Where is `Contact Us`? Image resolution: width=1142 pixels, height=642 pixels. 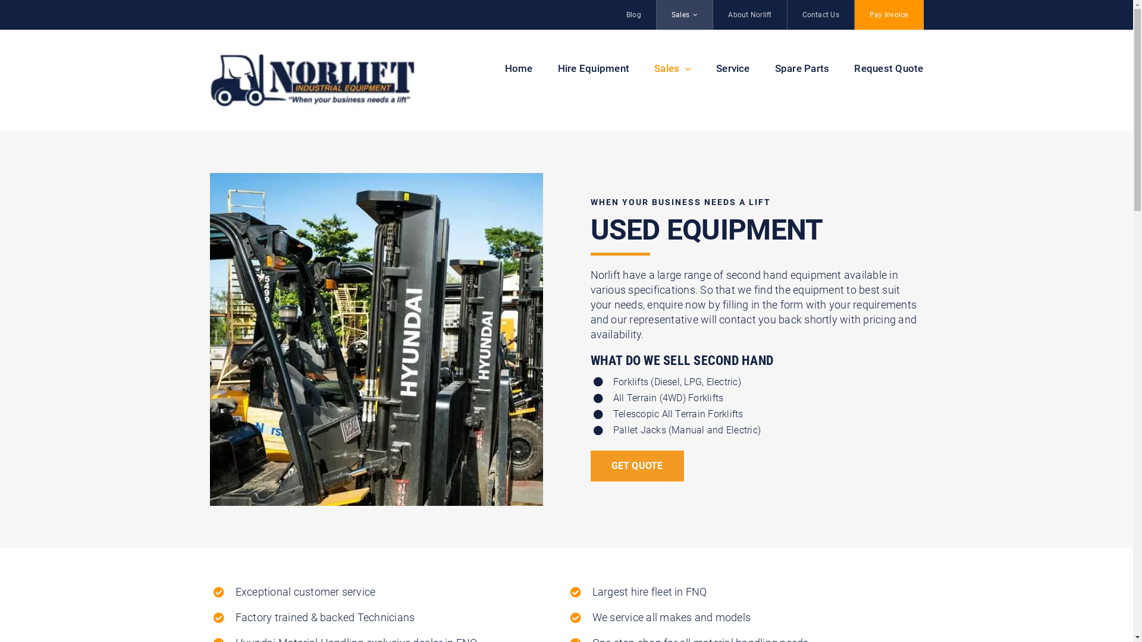 Contact Us is located at coordinates (821, 15).